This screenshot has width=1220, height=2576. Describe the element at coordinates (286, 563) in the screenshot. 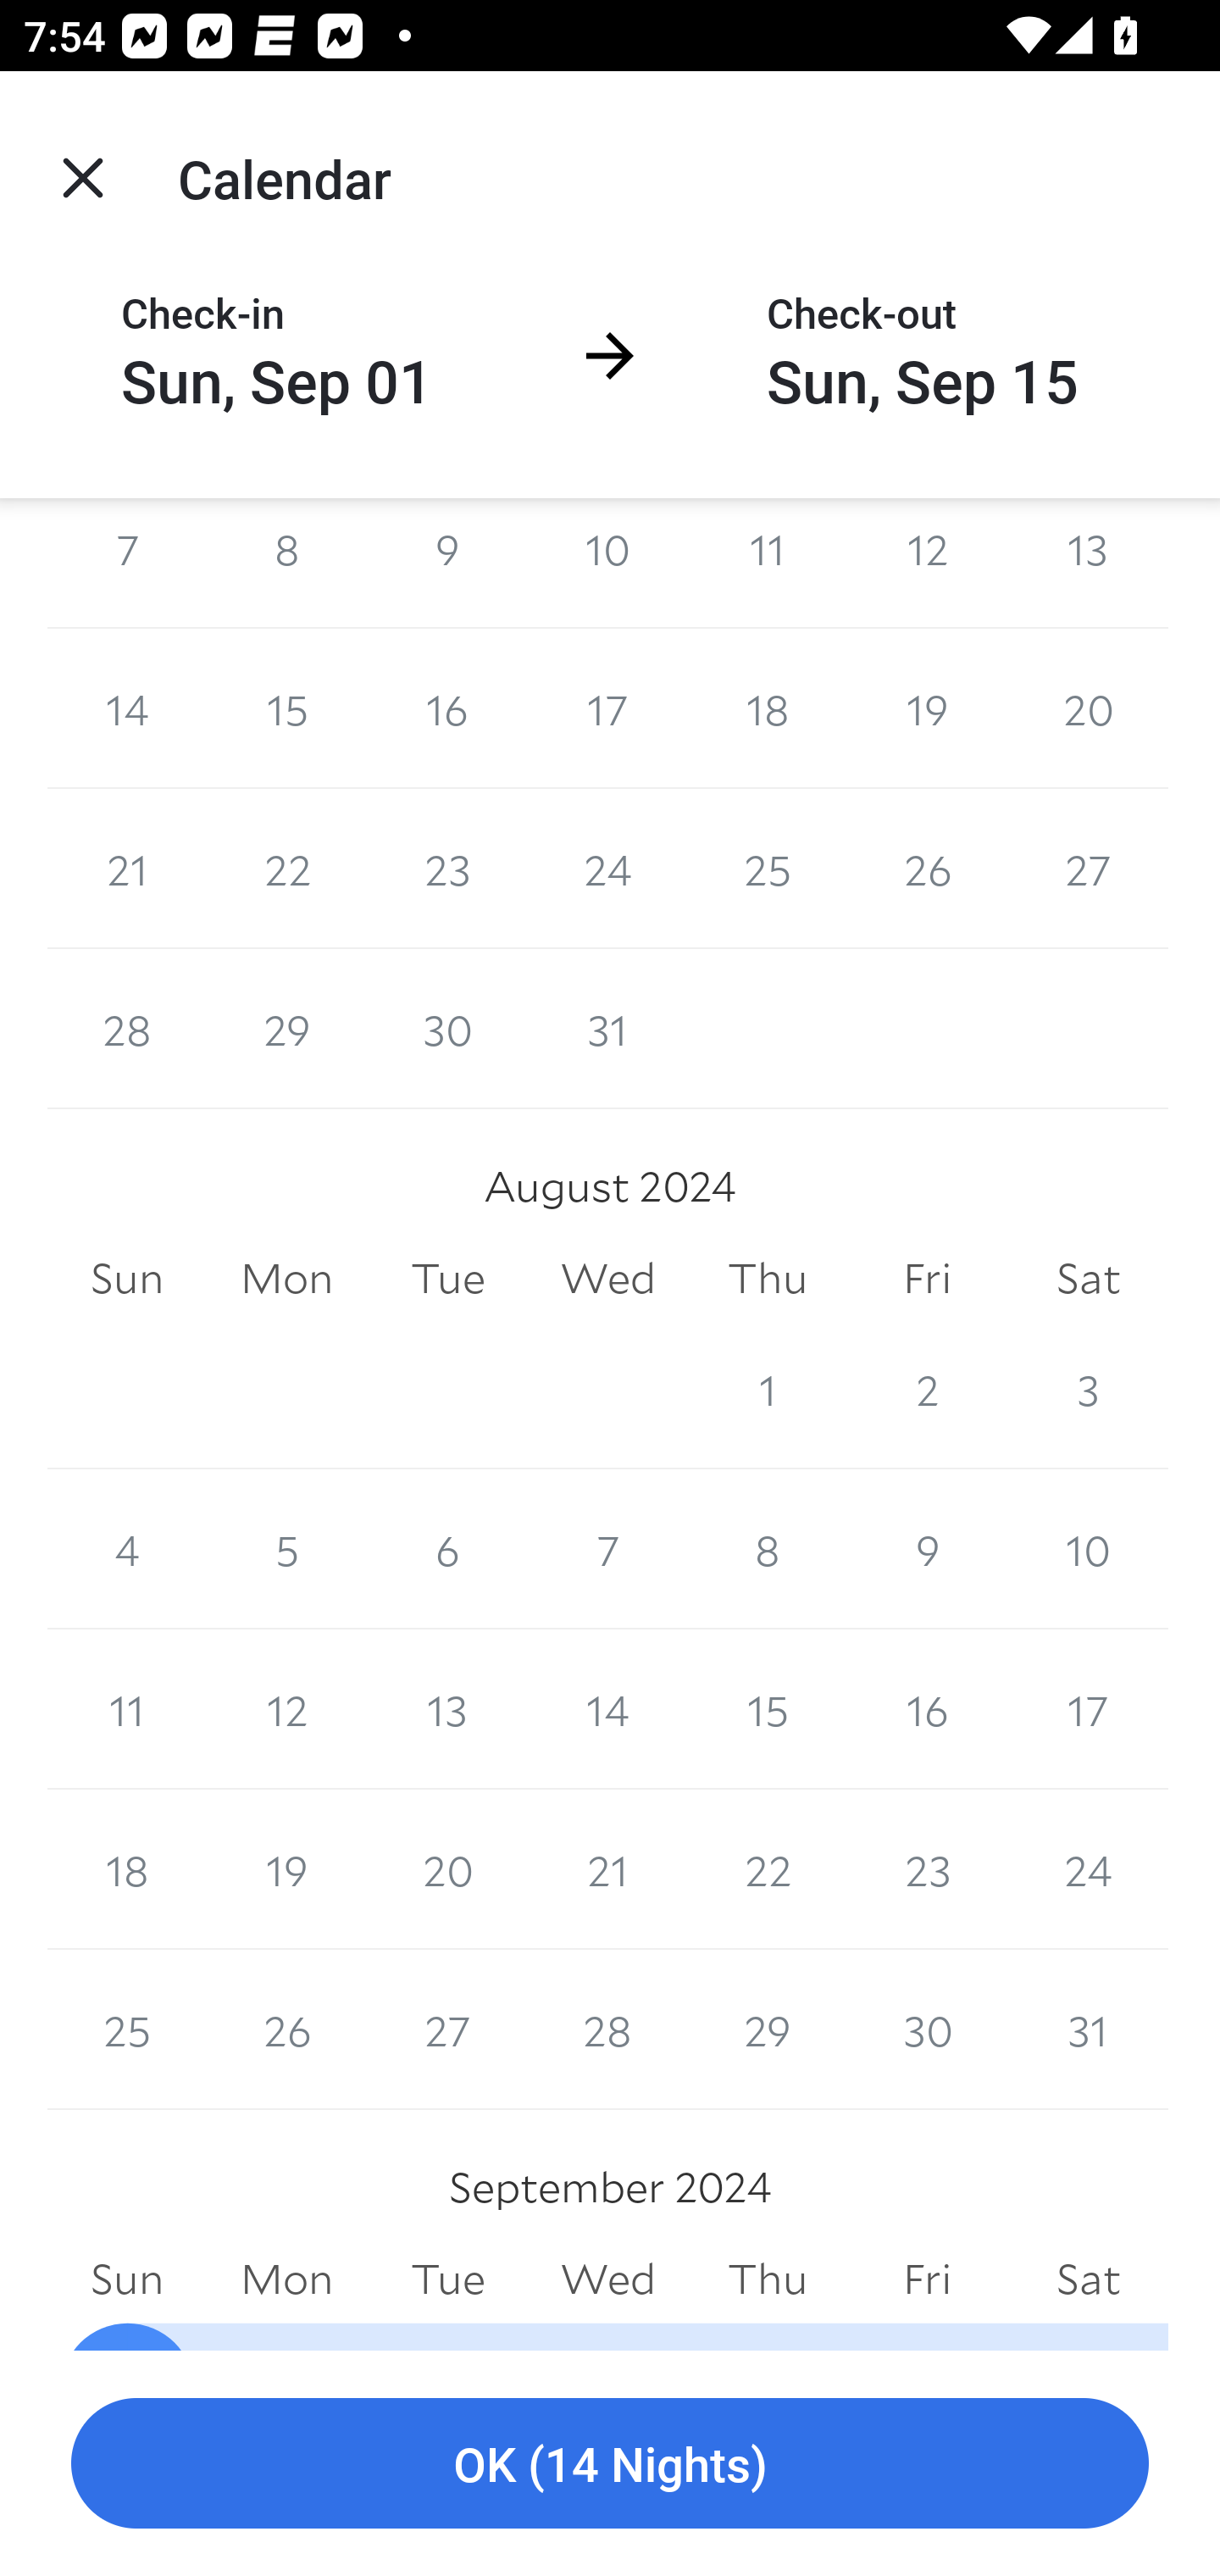

I see `8 8 July 2024` at that location.